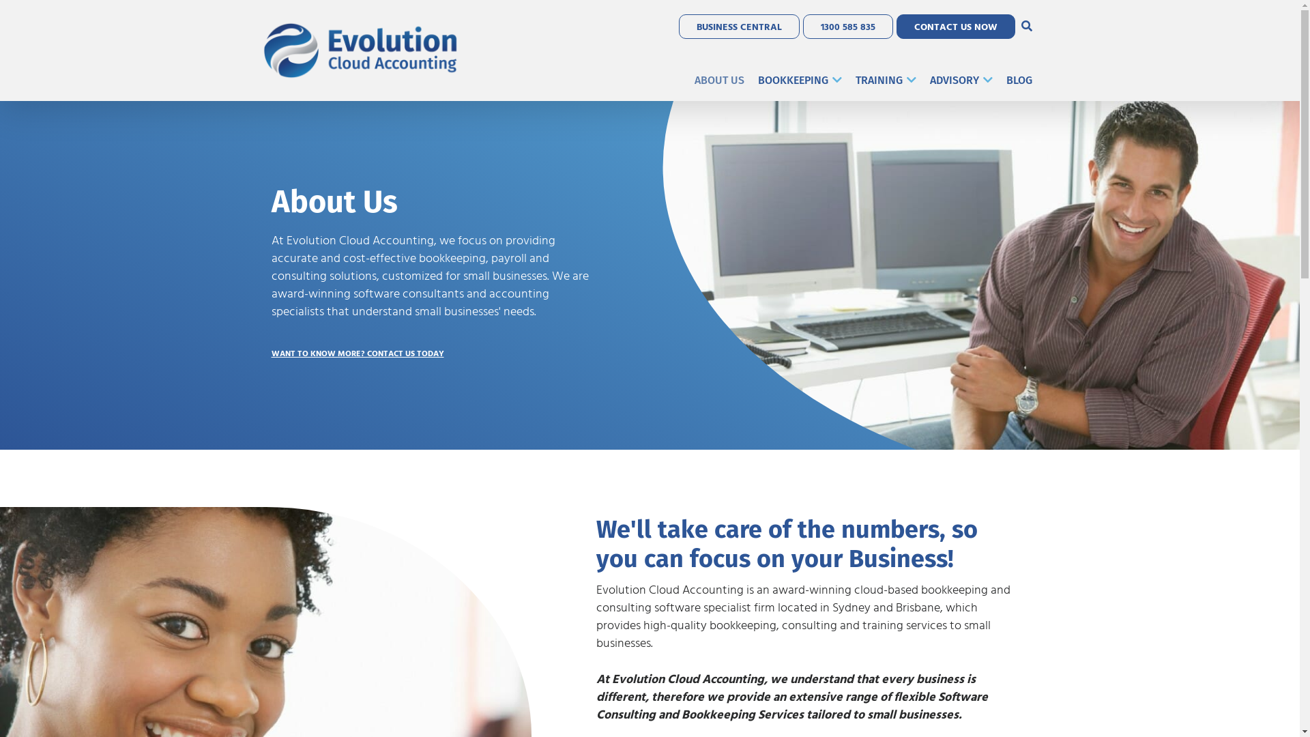 The width and height of the screenshot is (1310, 737). Describe the element at coordinates (886, 81) in the screenshot. I see `TRAINING` at that location.